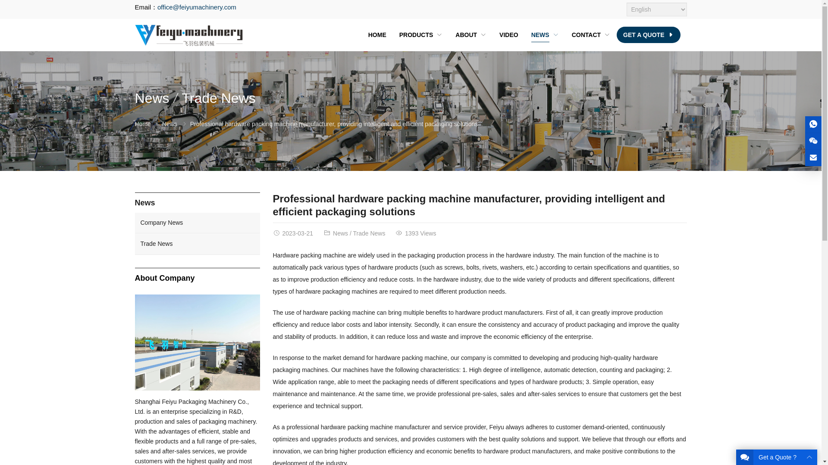  Describe the element at coordinates (158, 98) in the screenshot. I see `News` at that location.